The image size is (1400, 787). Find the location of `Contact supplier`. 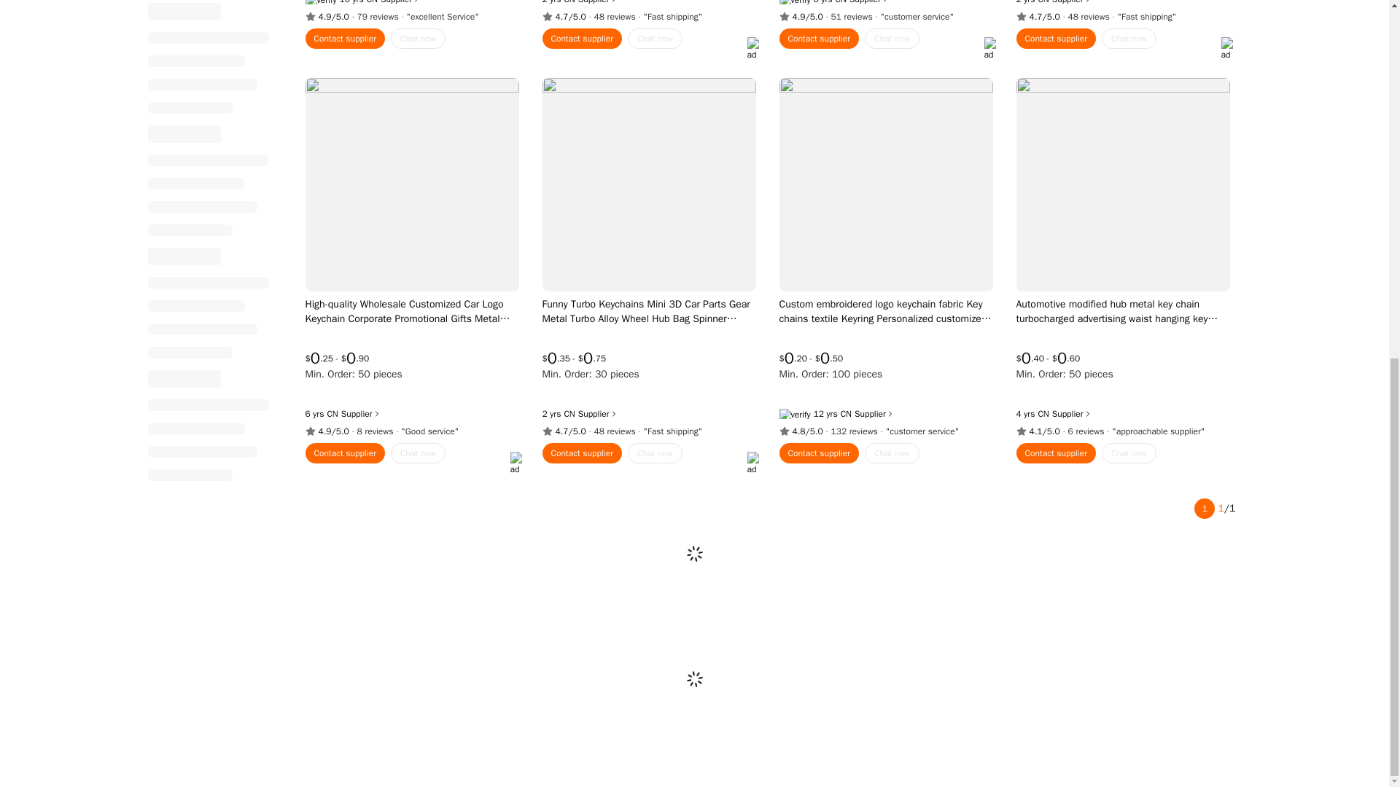

Contact supplier is located at coordinates (818, 38).